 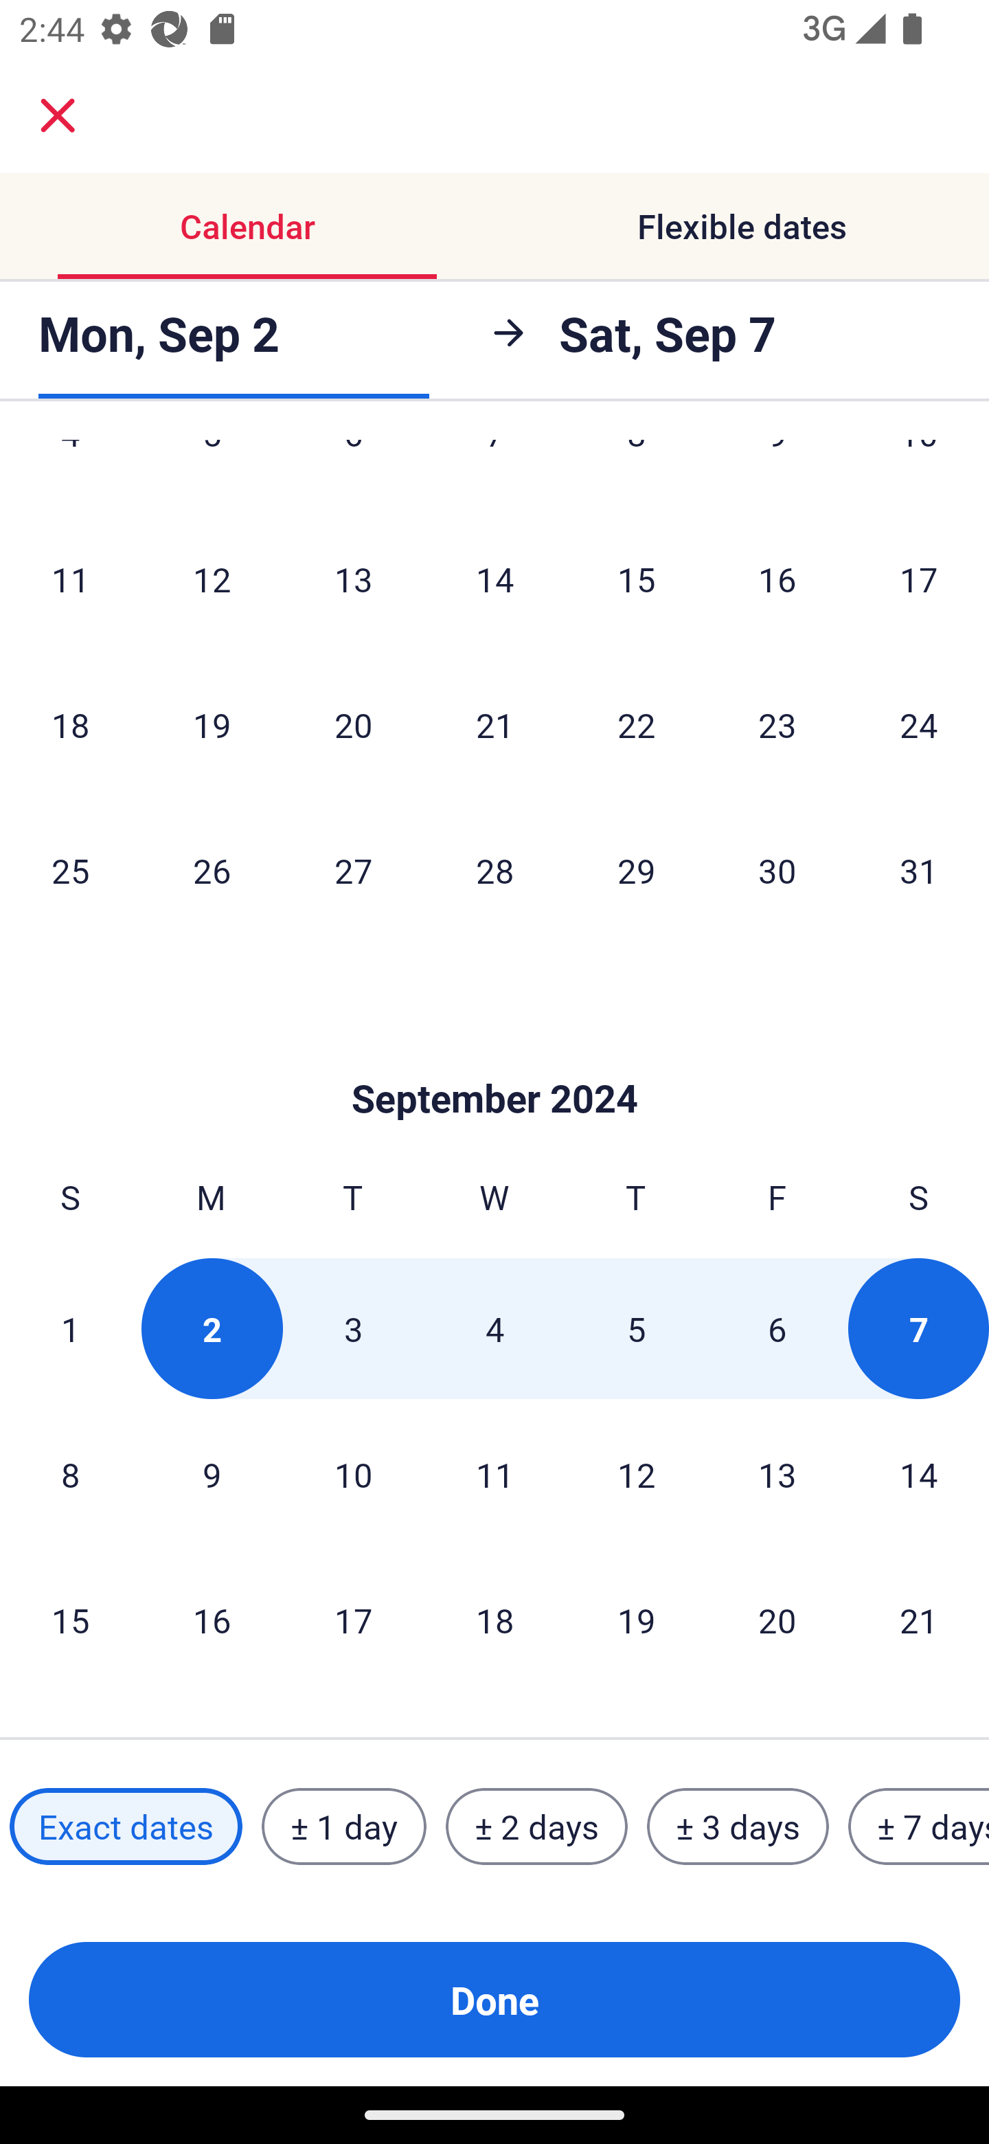 What do you see at coordinates (70, 1329) in the screenshot?
I see `1 Sunday, September 1, 2024` at bounding box center [70, 1329].